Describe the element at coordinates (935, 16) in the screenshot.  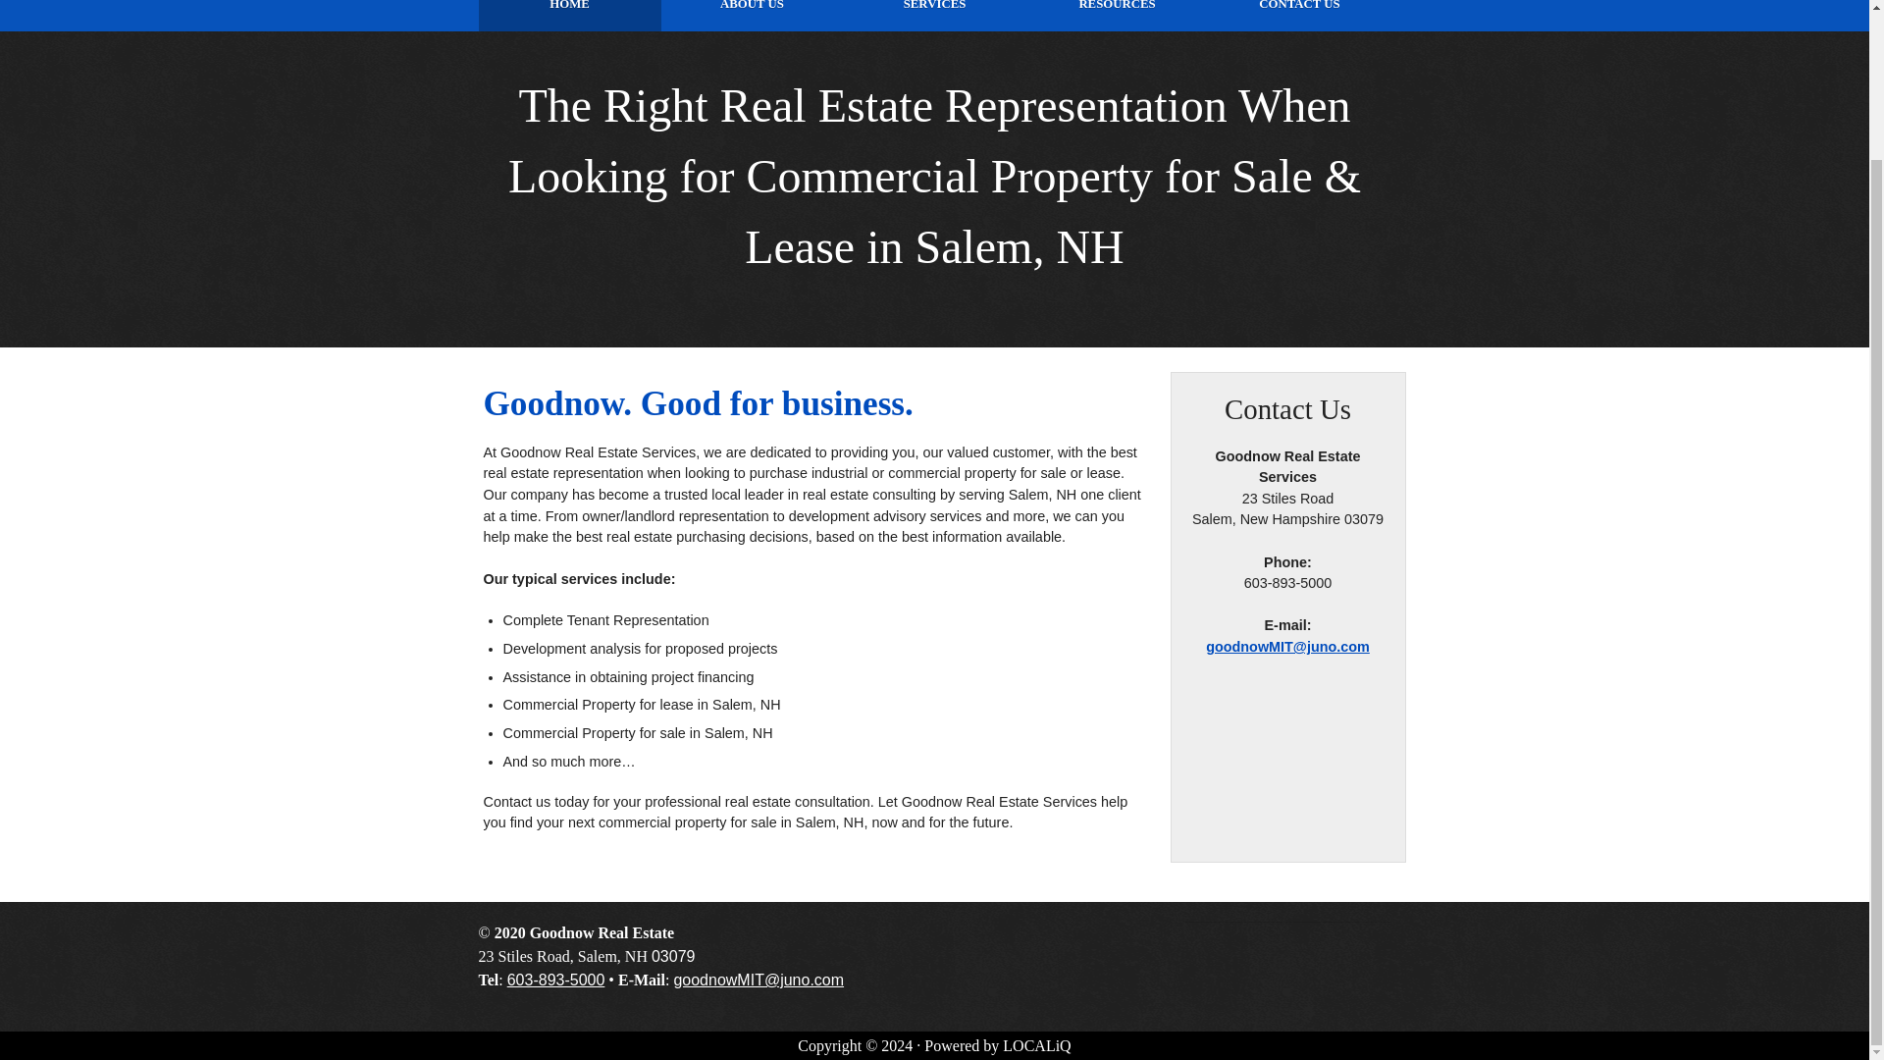
I see `SERVICES` at that location.